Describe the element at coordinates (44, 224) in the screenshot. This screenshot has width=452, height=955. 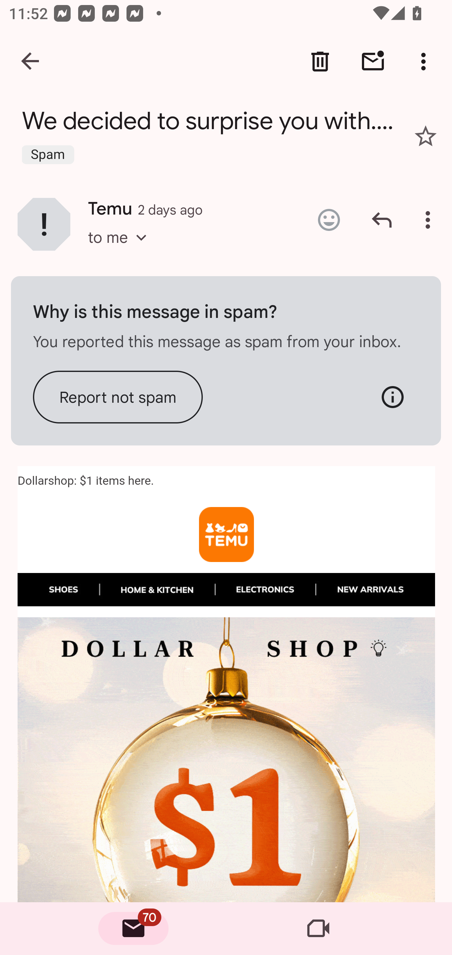
I see `Show contact information for Temu` at that location.